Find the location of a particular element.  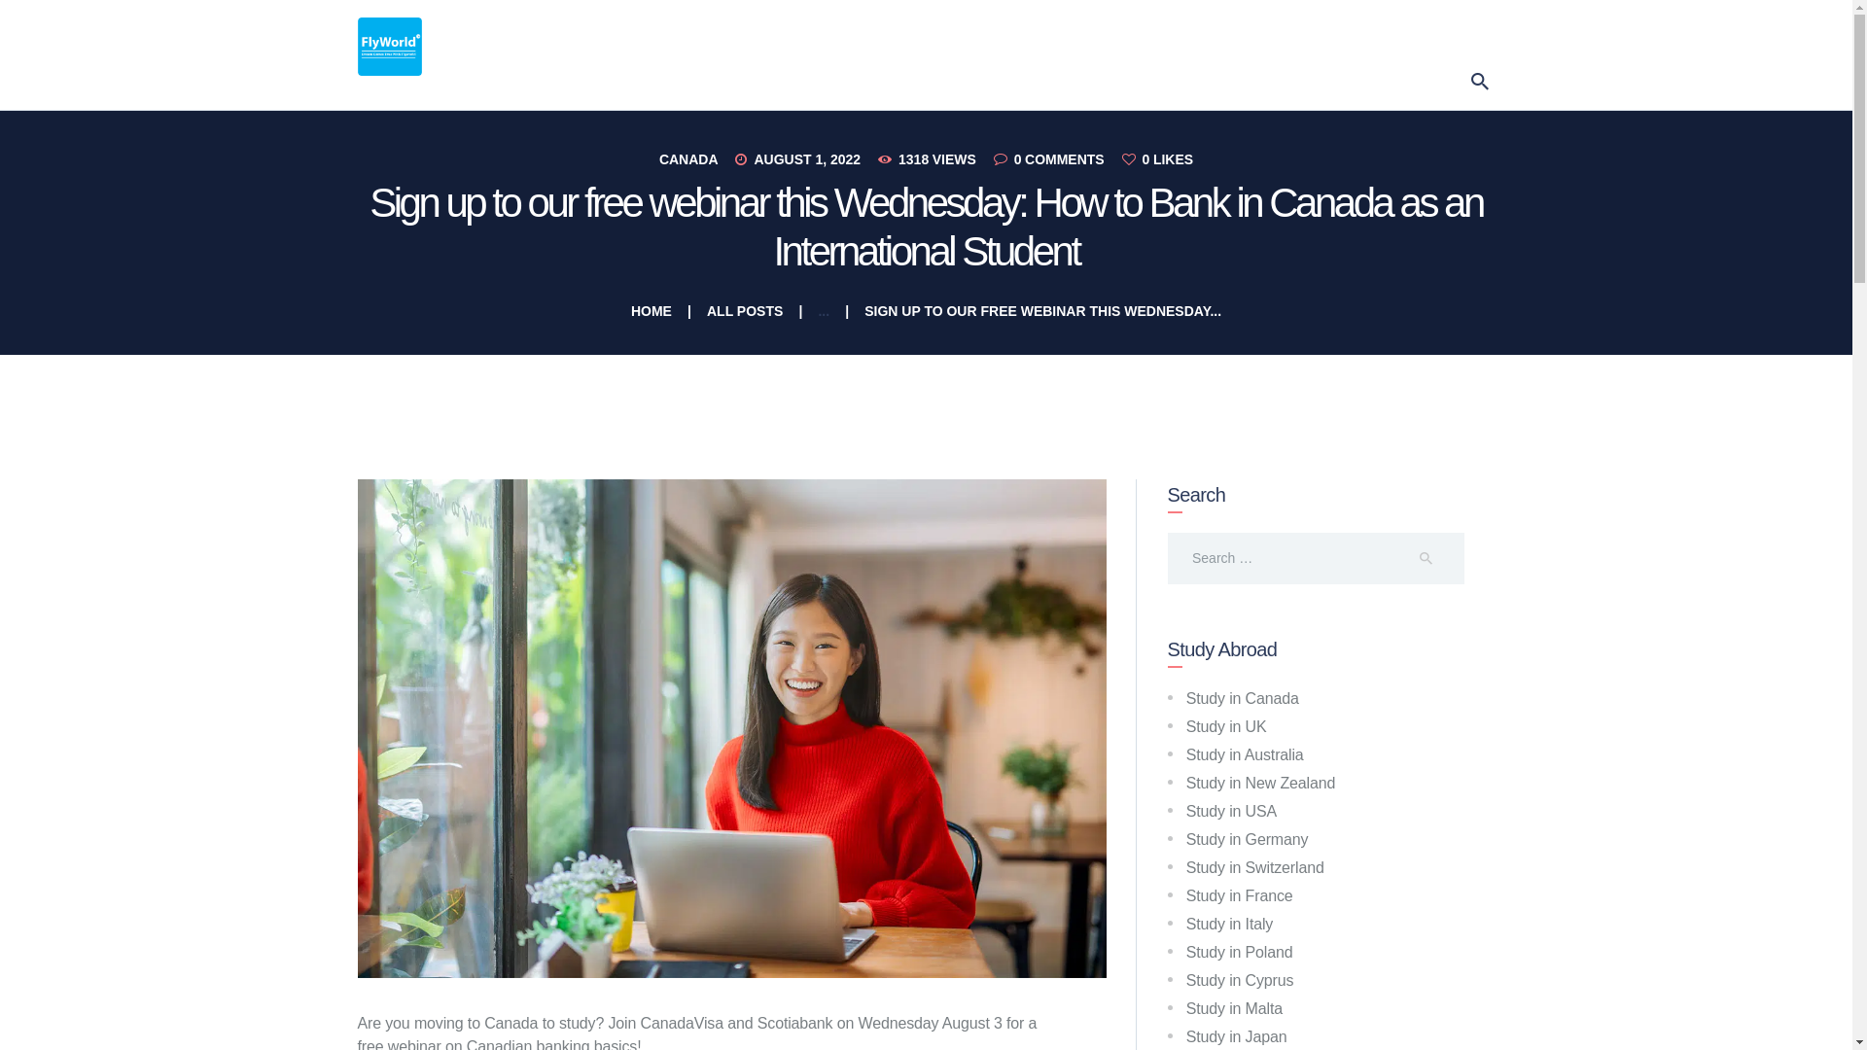

0COMMENTS is located at coordinates (1056, 158).